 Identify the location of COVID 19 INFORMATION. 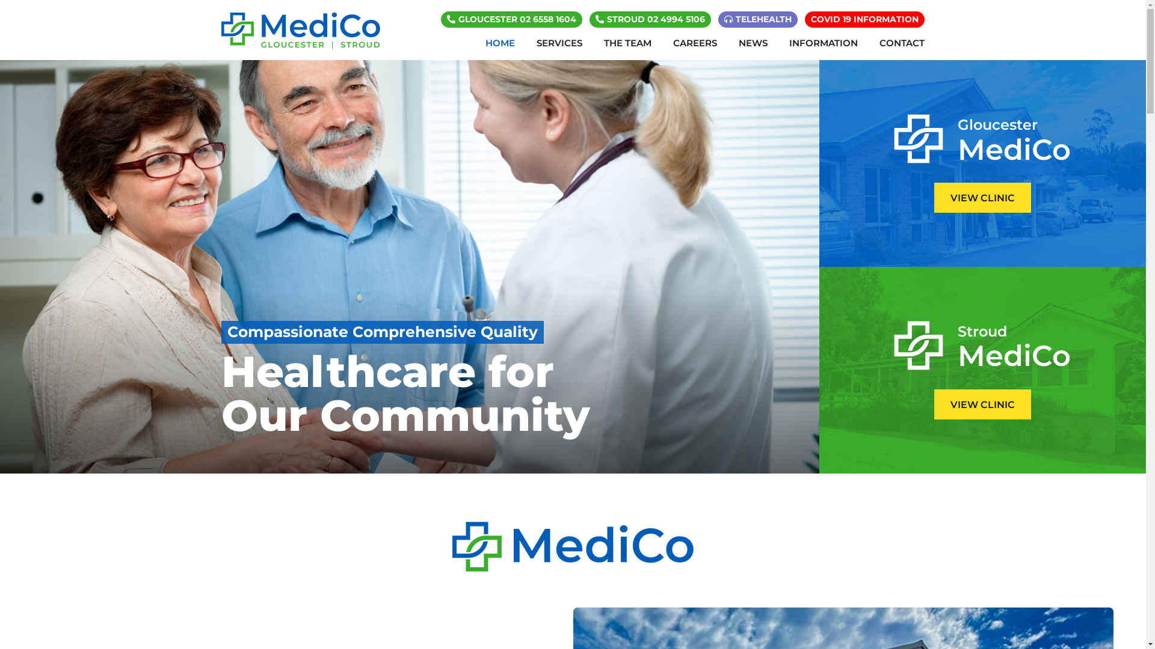
(865, 19).